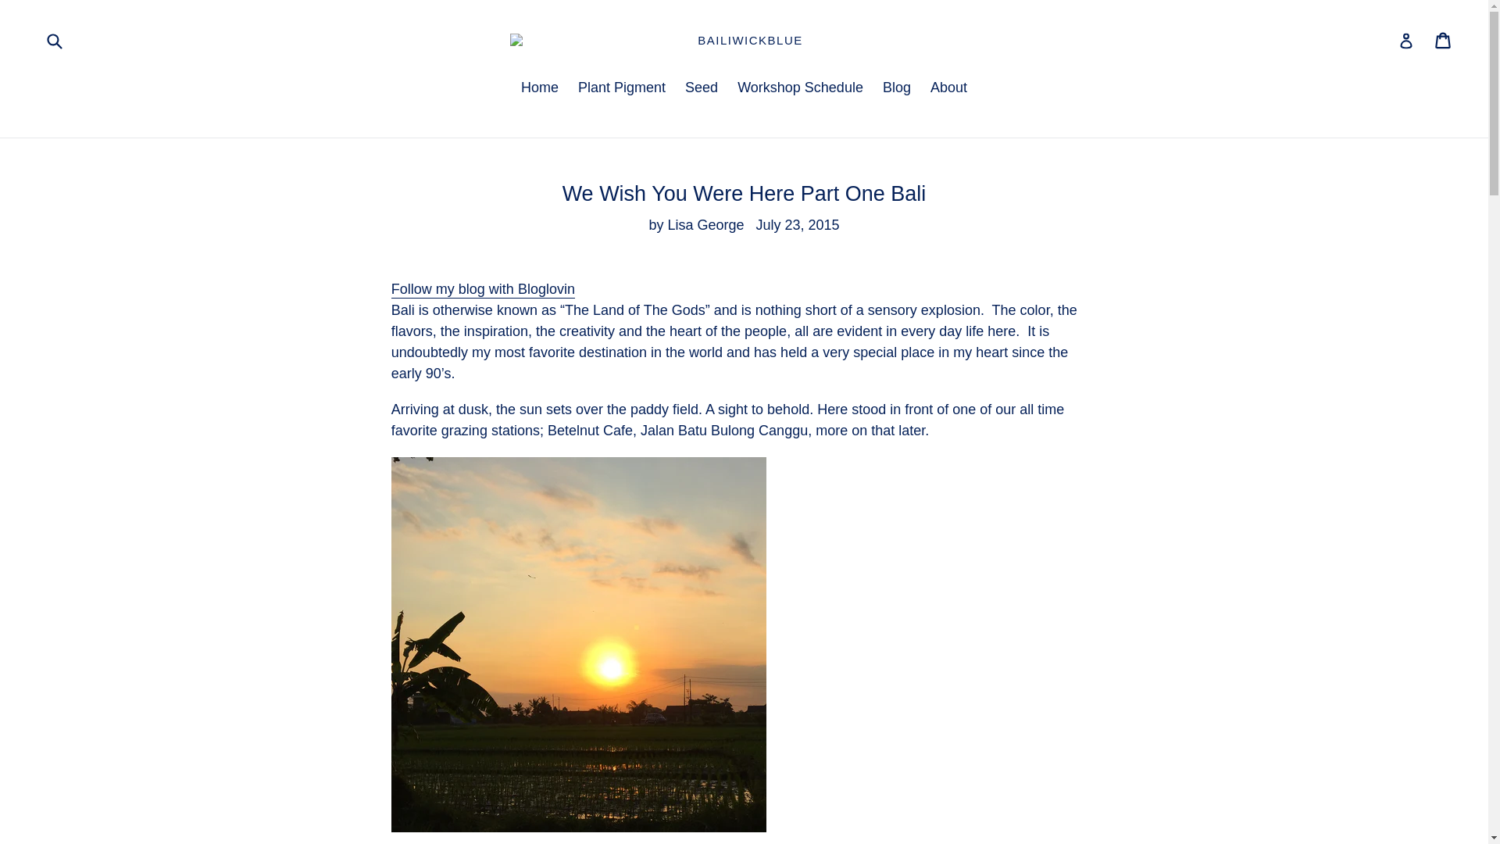 The height and width of the screenshot is (844, 1500). Describe the element at coordinates (948, 89) in the screenshot. I see `About` at that location.